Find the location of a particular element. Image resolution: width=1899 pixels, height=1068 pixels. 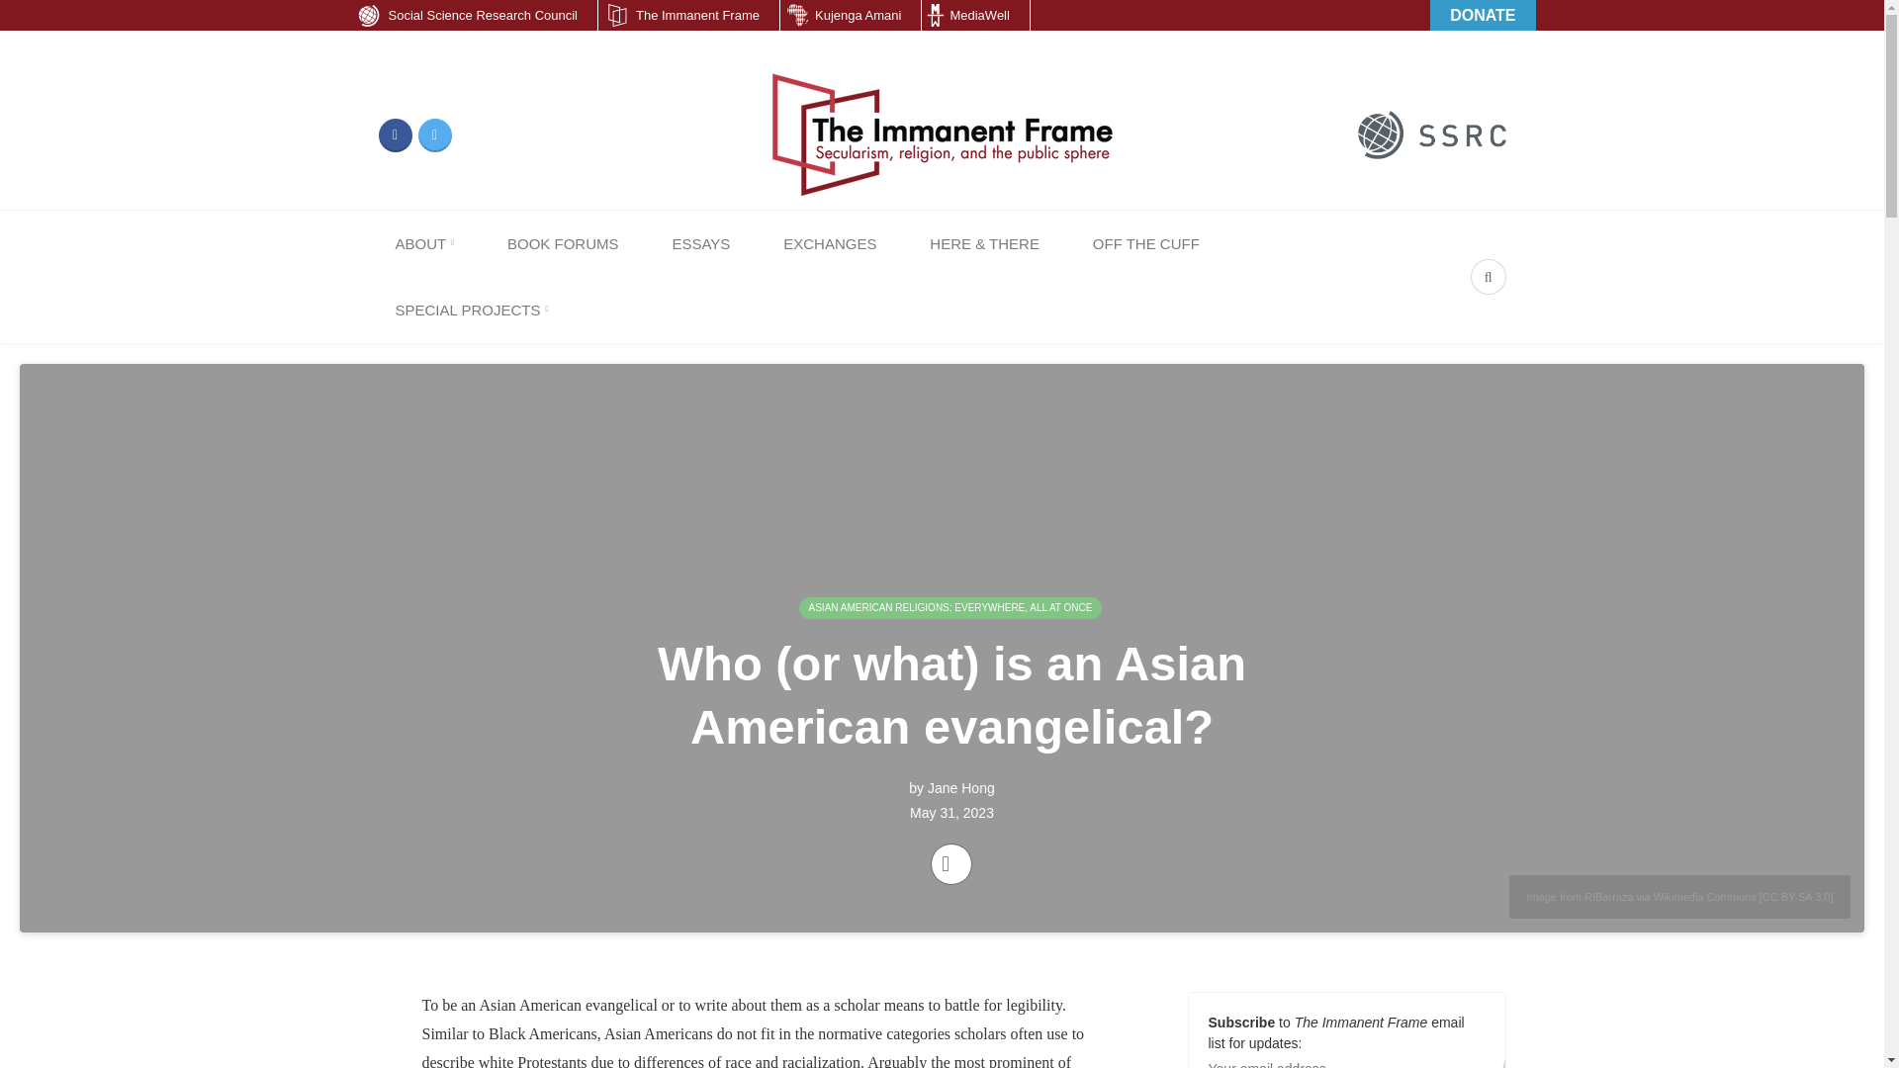

The Social Science Research Council is located at coordinates (1431, 134).